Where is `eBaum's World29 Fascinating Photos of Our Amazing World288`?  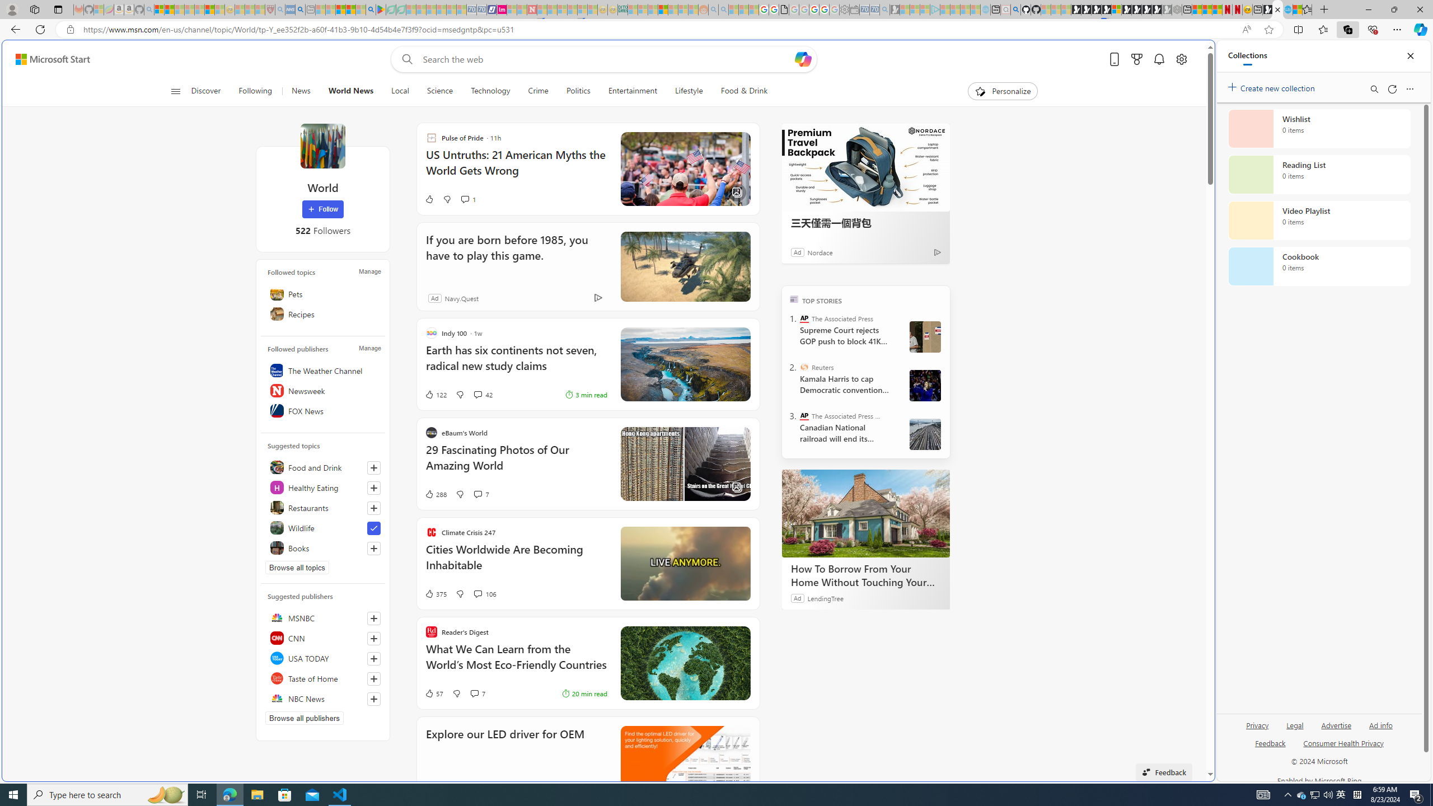
eBaum's World29 Fascinating Photos of Our Amazing World288 is located at coordinates (587, 463).